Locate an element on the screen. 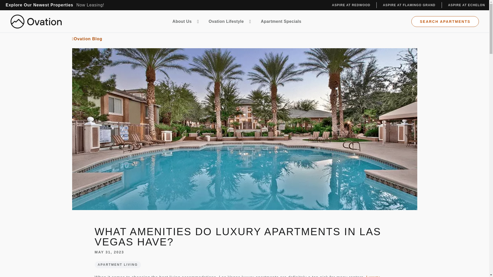 This screenshot has height=277, width=493. Ovation Lifestyle is located at coordinates (231, 21).